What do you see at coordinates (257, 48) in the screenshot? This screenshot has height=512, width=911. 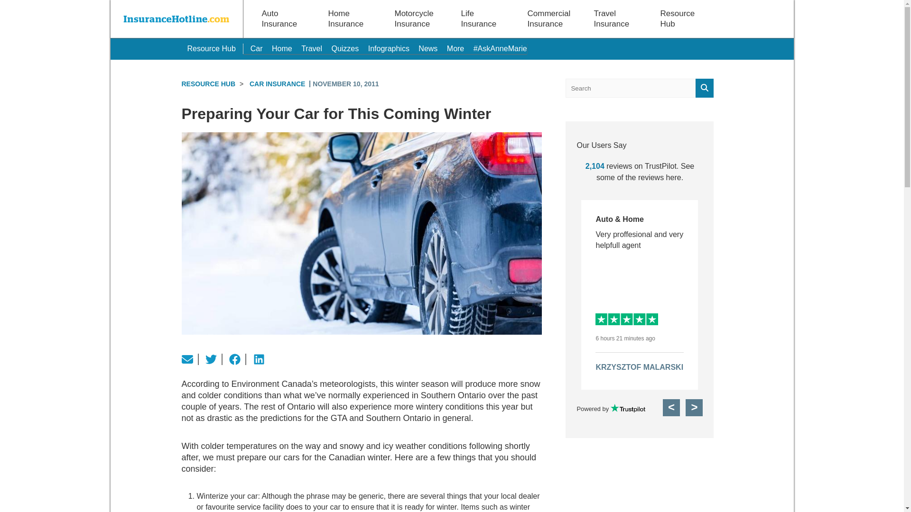 I see `Car` at bounding box center [257, 48].